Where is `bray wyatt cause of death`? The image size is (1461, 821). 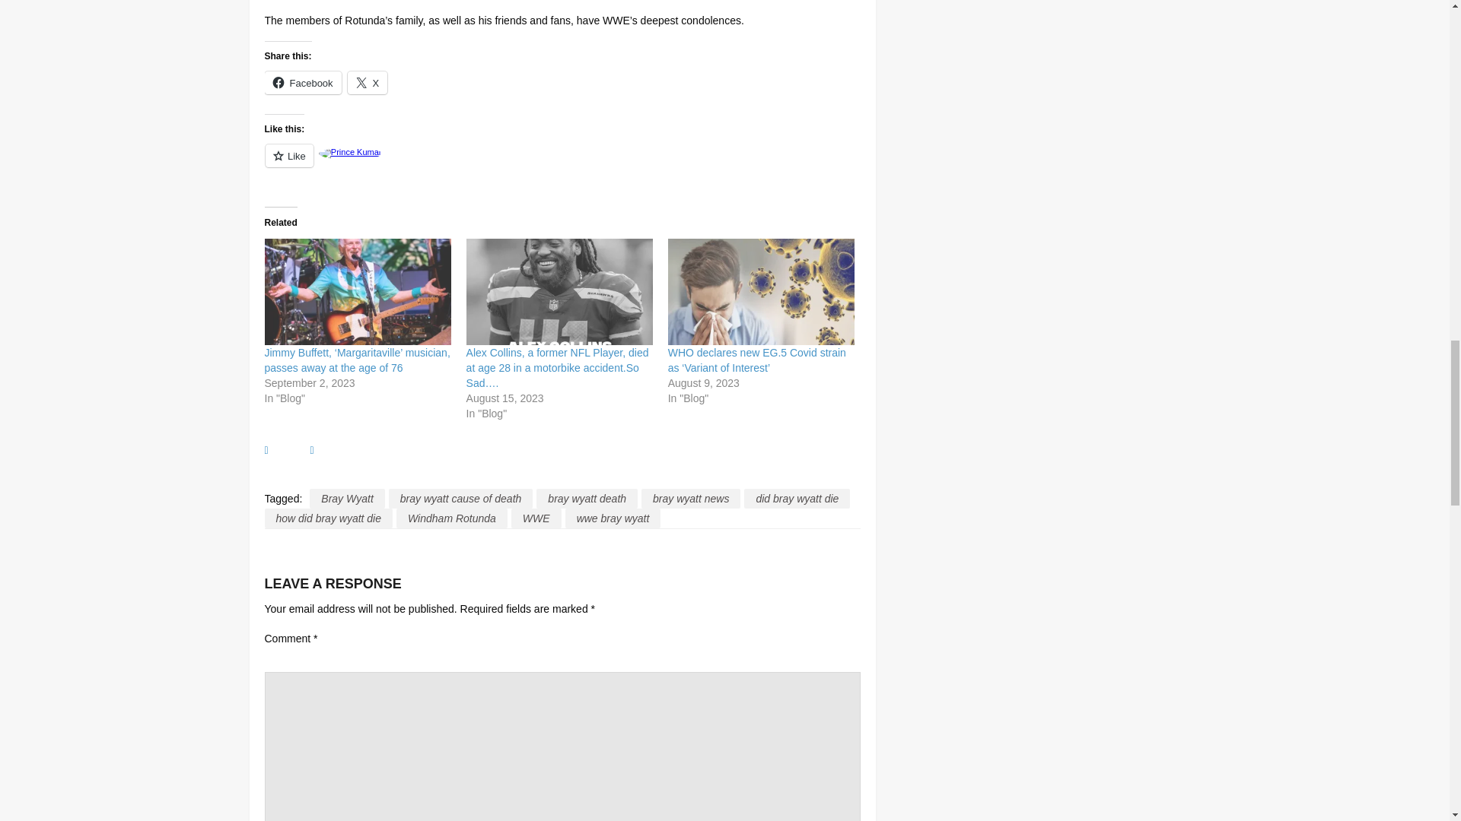 bray wyatt cause of death is located at coordinates (460, 498).